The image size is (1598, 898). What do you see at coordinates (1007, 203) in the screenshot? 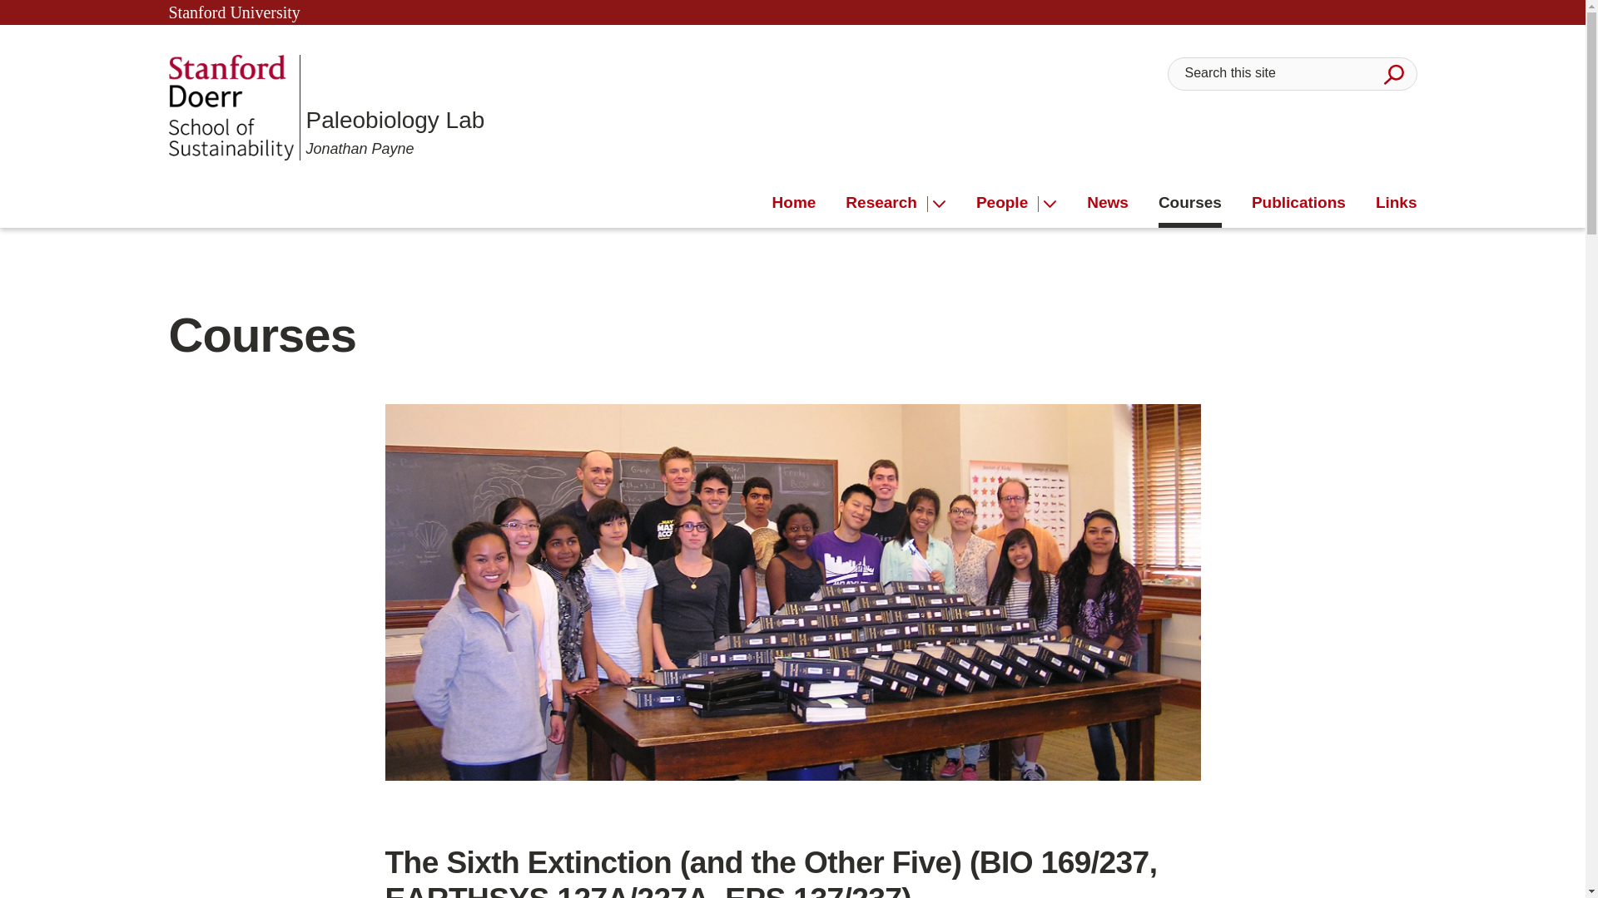
I see `A listing of people types` at bounding box center [1007, 203].